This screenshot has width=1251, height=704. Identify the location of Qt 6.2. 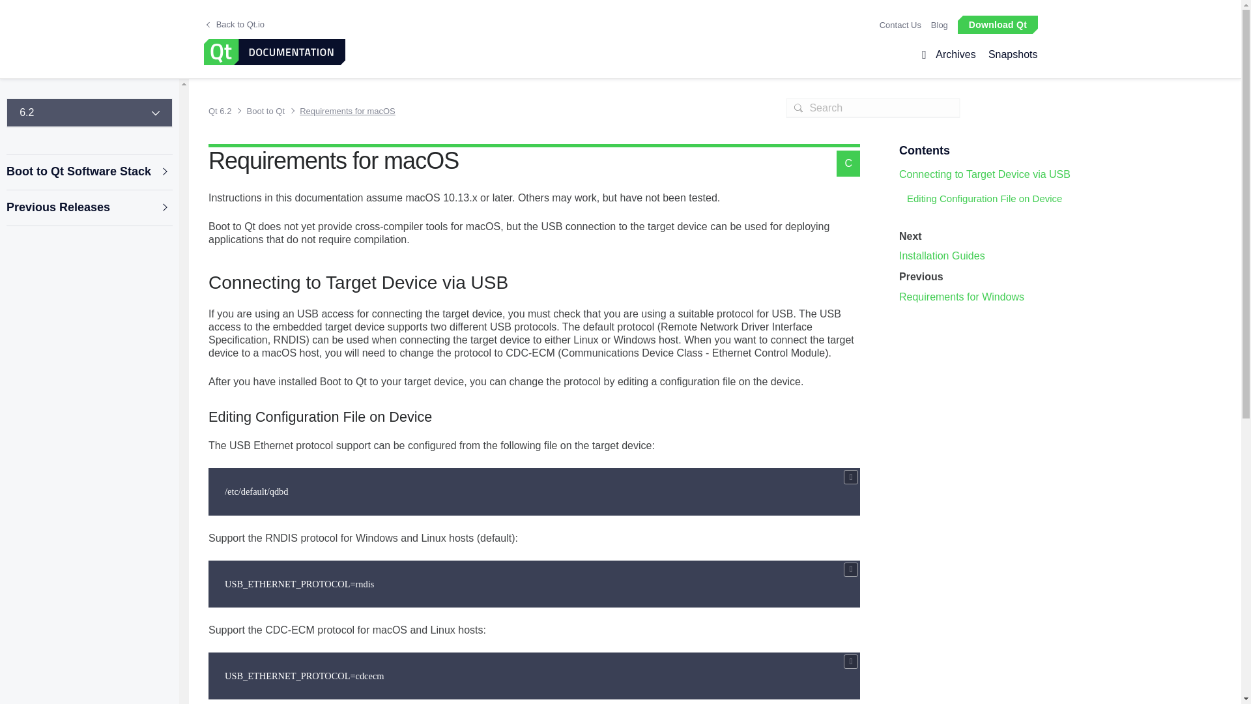
(222, 111).